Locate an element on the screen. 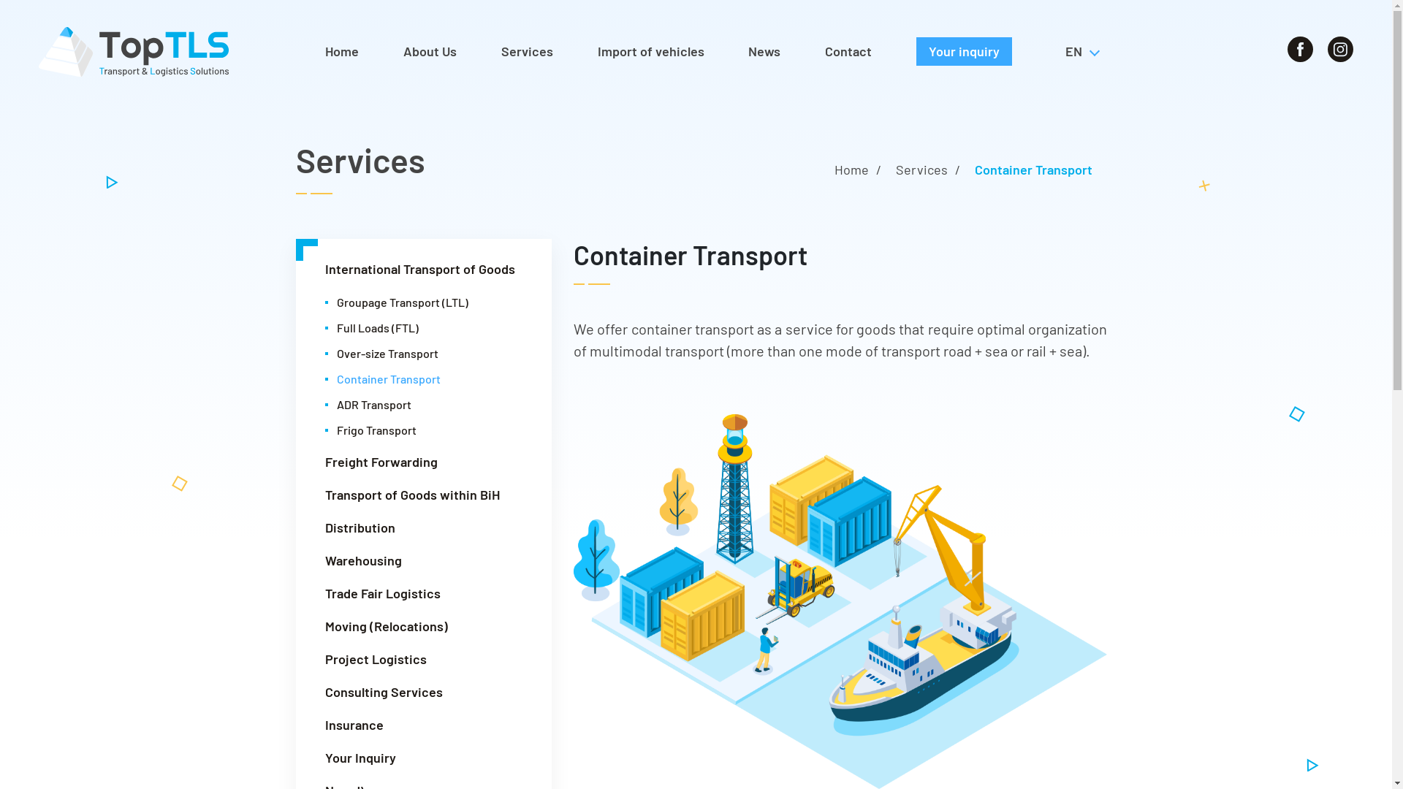 Image resolution: width=1403 pixels, height=789 pixels. Import of vehicles is located at coordinates (651, 51).